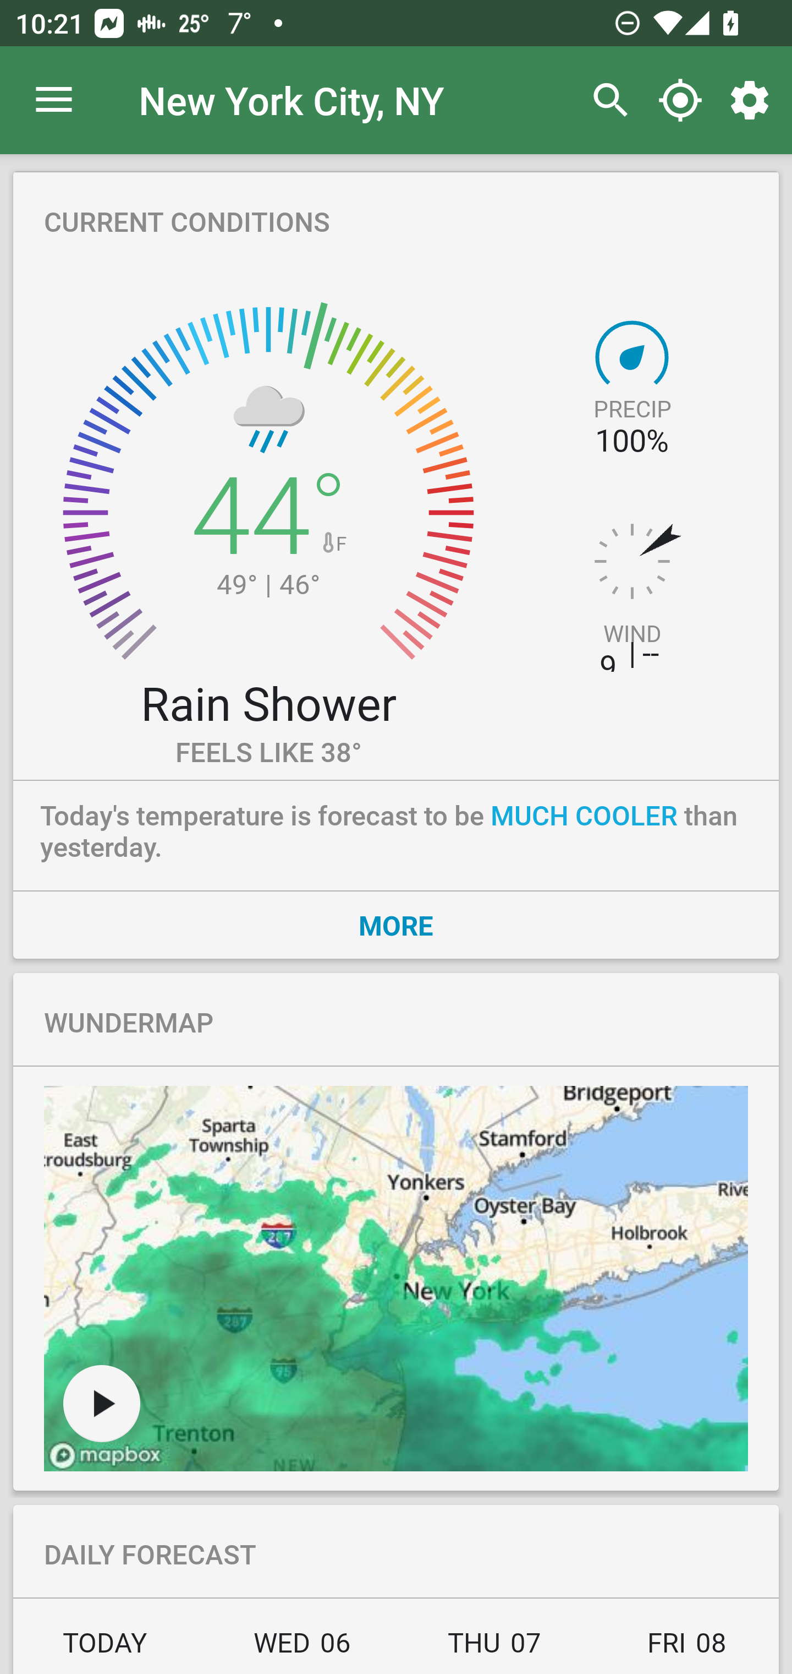  What do you see at coordinates (396, 925) in the screenshot?
I see `MORE` at bounding box center [396, 925].